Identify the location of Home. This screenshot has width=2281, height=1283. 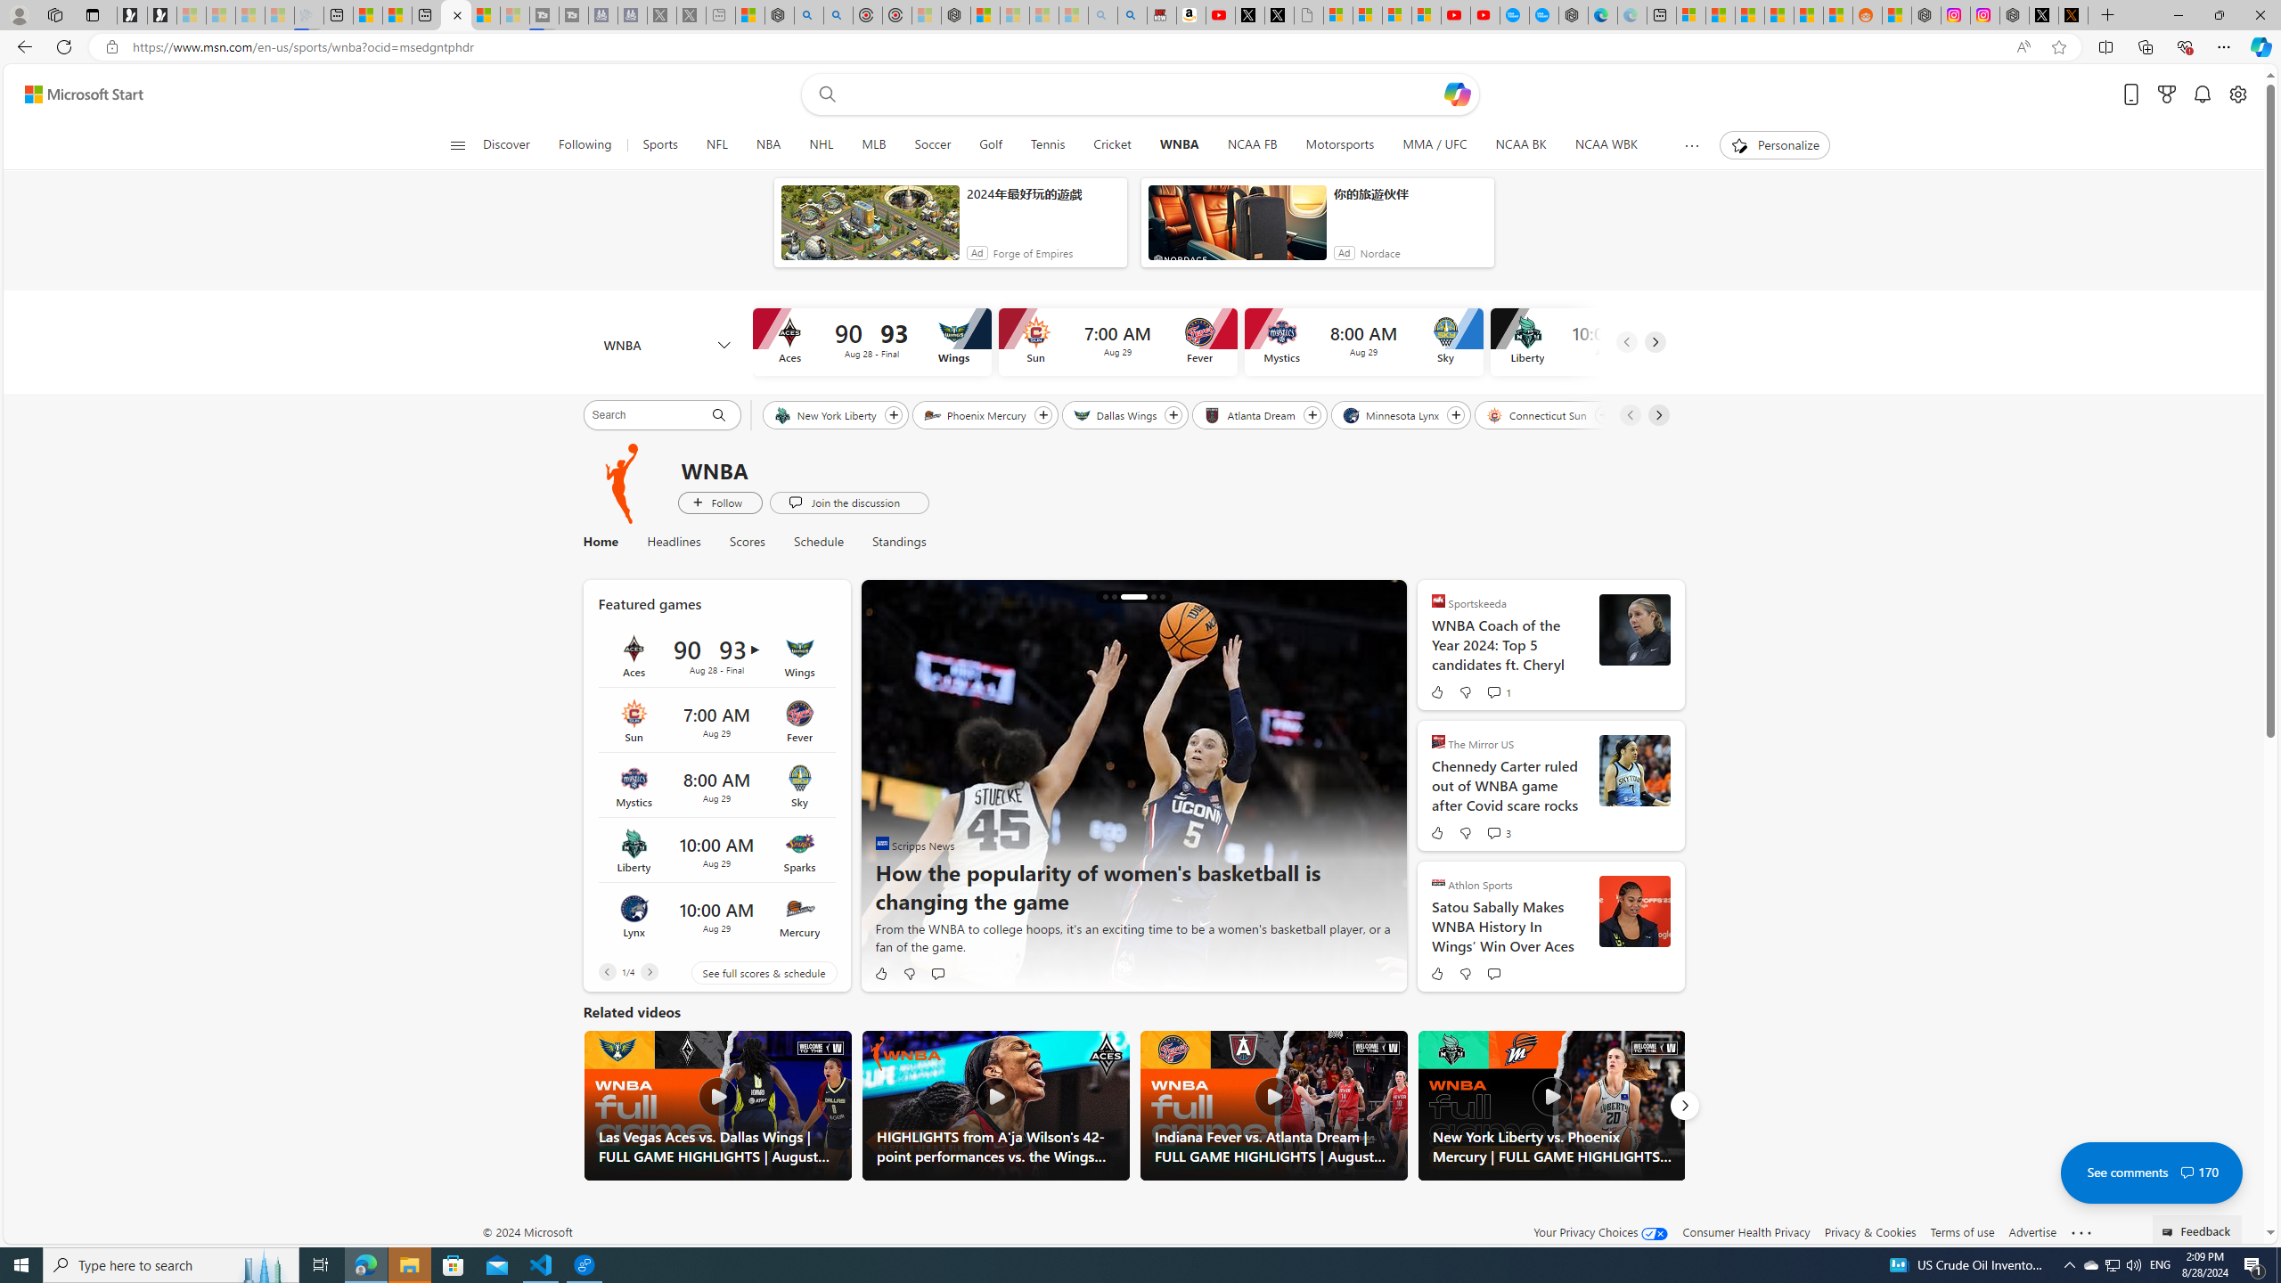
(599, 542).